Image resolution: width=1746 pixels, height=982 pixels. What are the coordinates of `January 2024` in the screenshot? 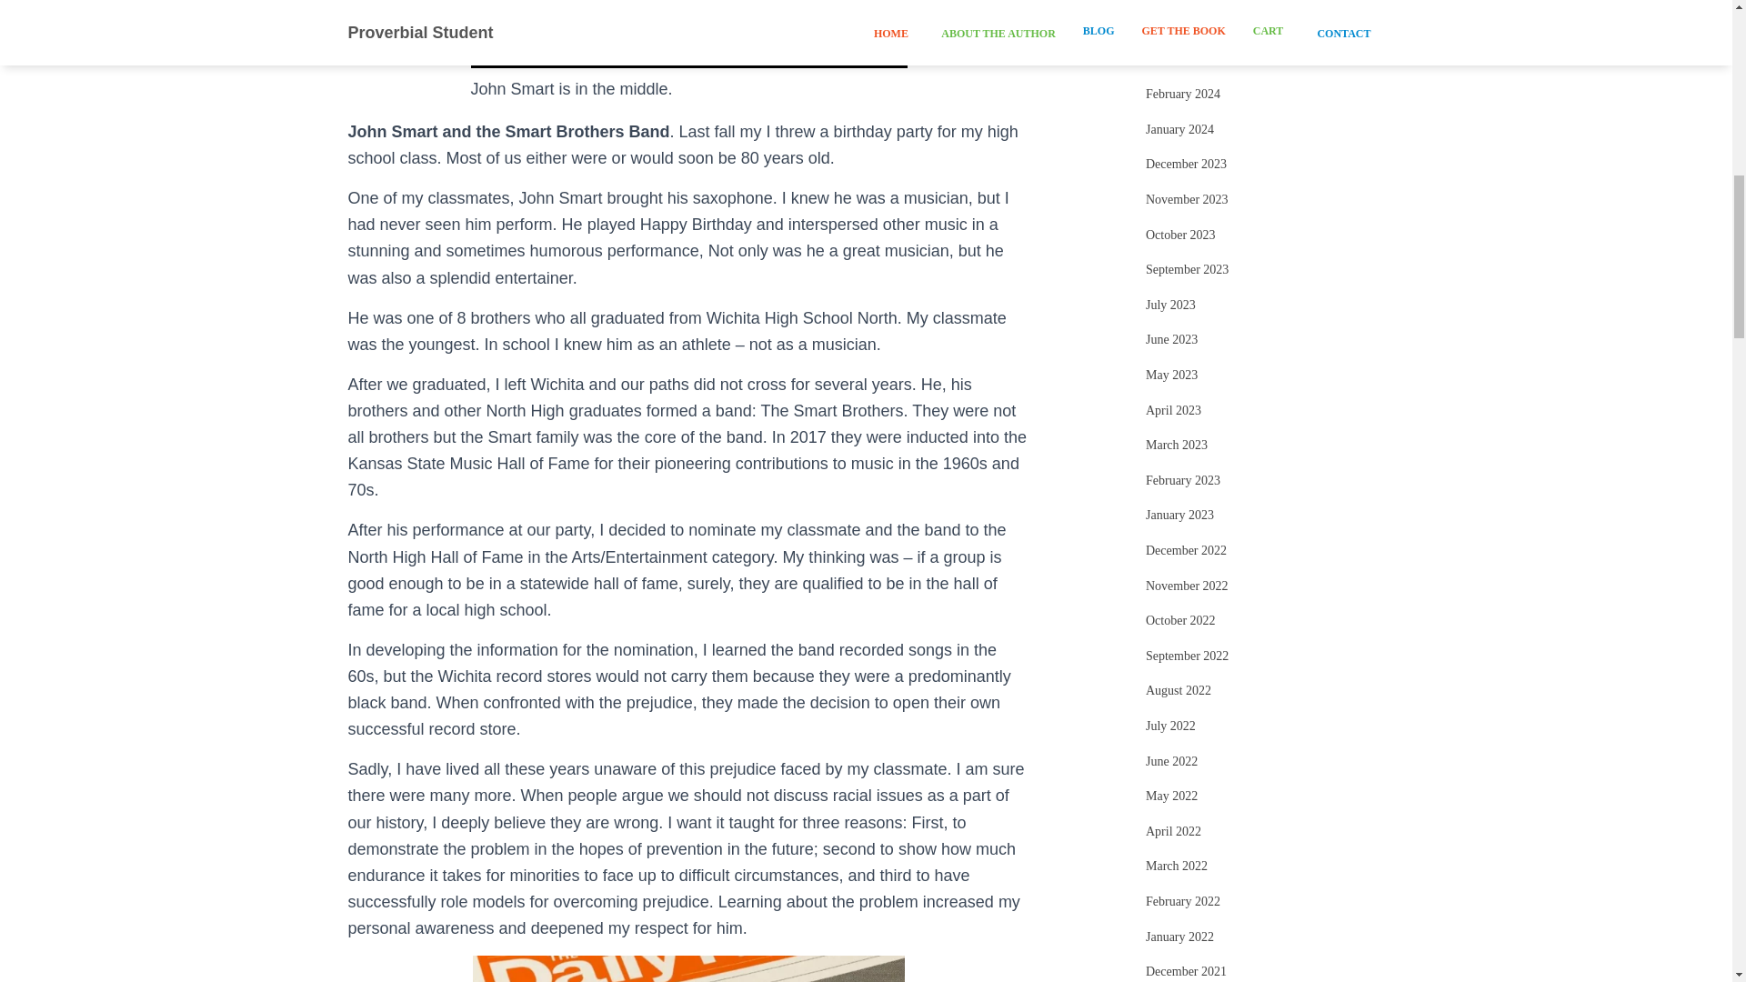 It's located at (1179, 129).